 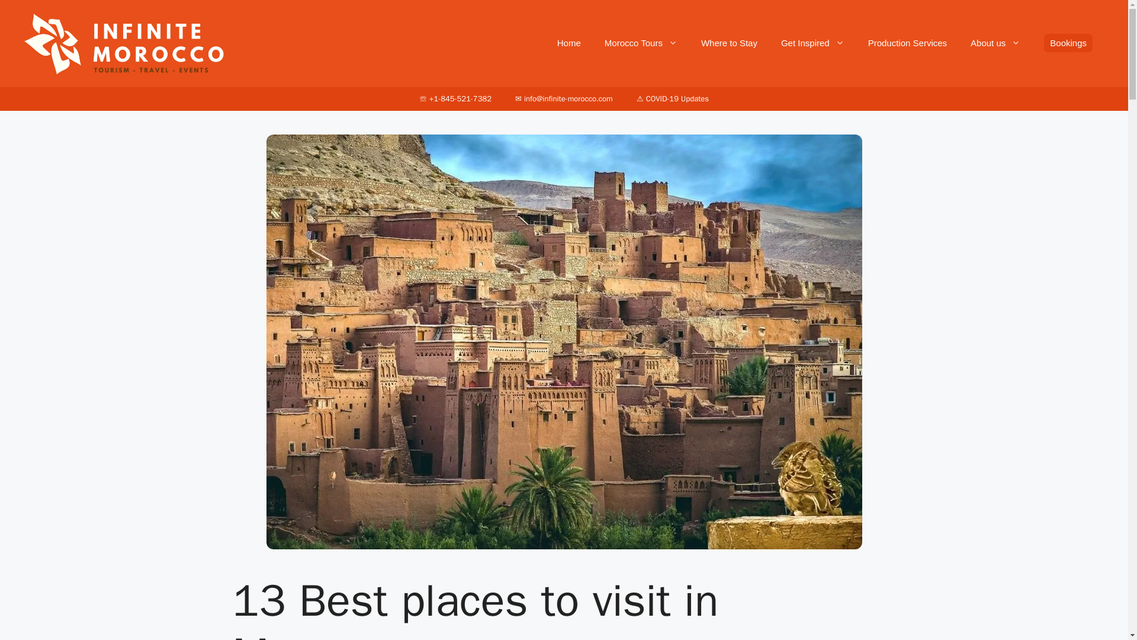 I want to click on Best places to visit in Morocco, so click(x=812, y=43).